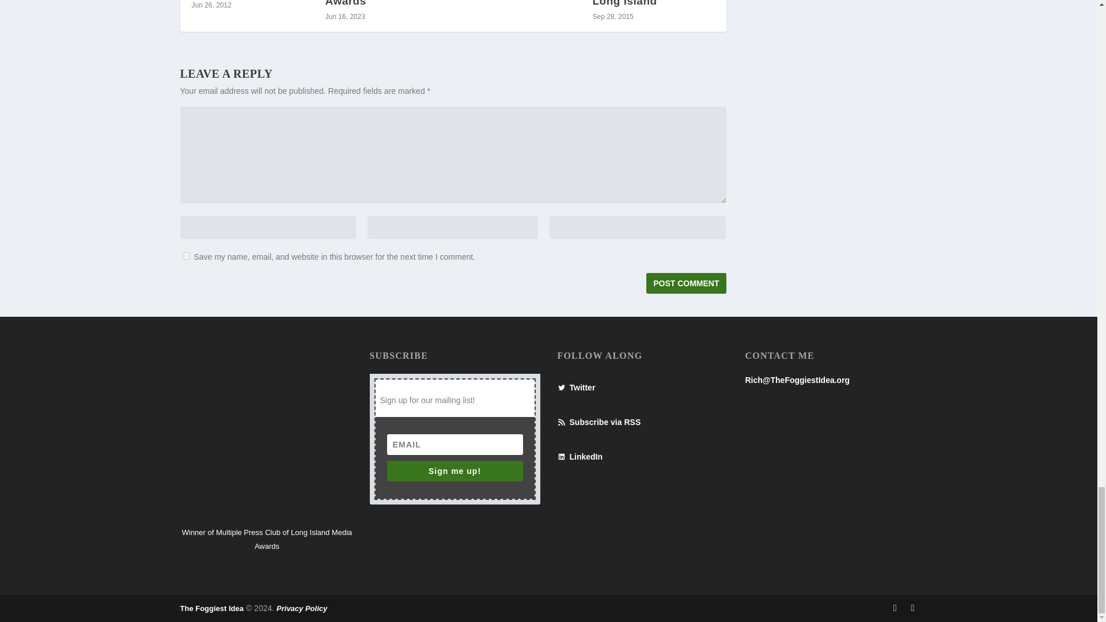 The image size is (1106, 622). I want to click on yes, so click(185, 256).